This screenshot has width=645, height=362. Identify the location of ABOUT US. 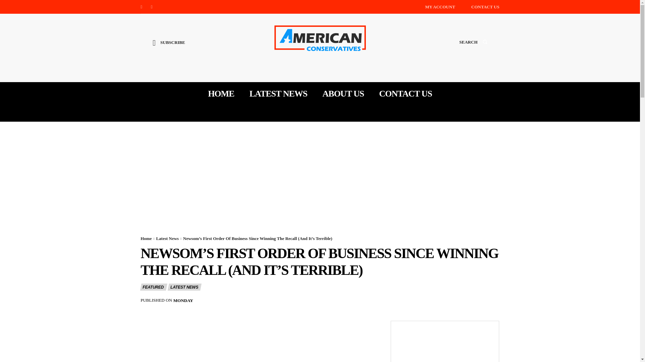
(343, 94).